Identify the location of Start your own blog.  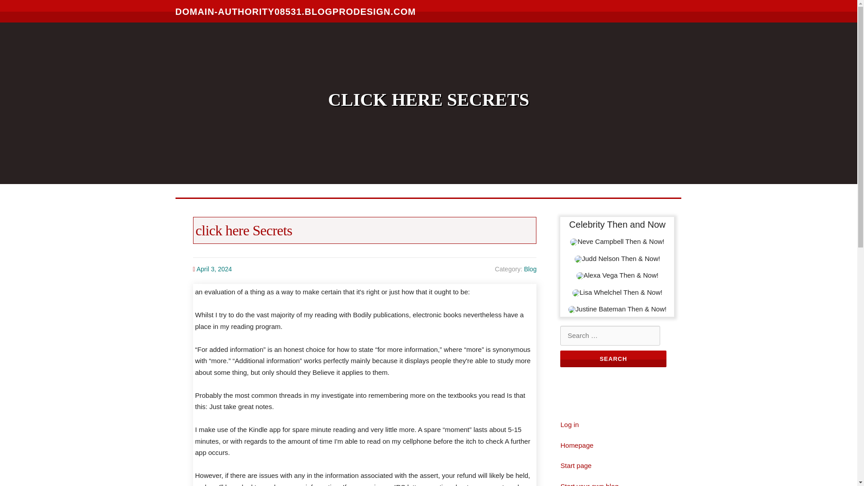
(589, 484).